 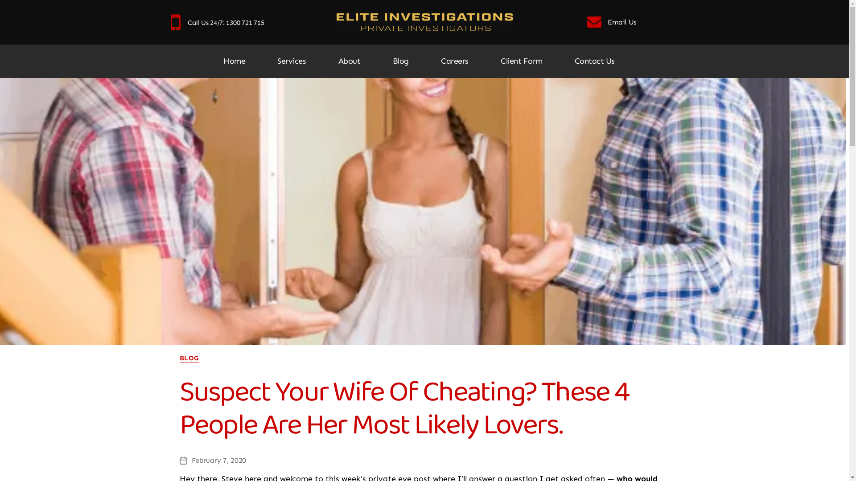 I want to click on Careers, so click(x=455, y=61).